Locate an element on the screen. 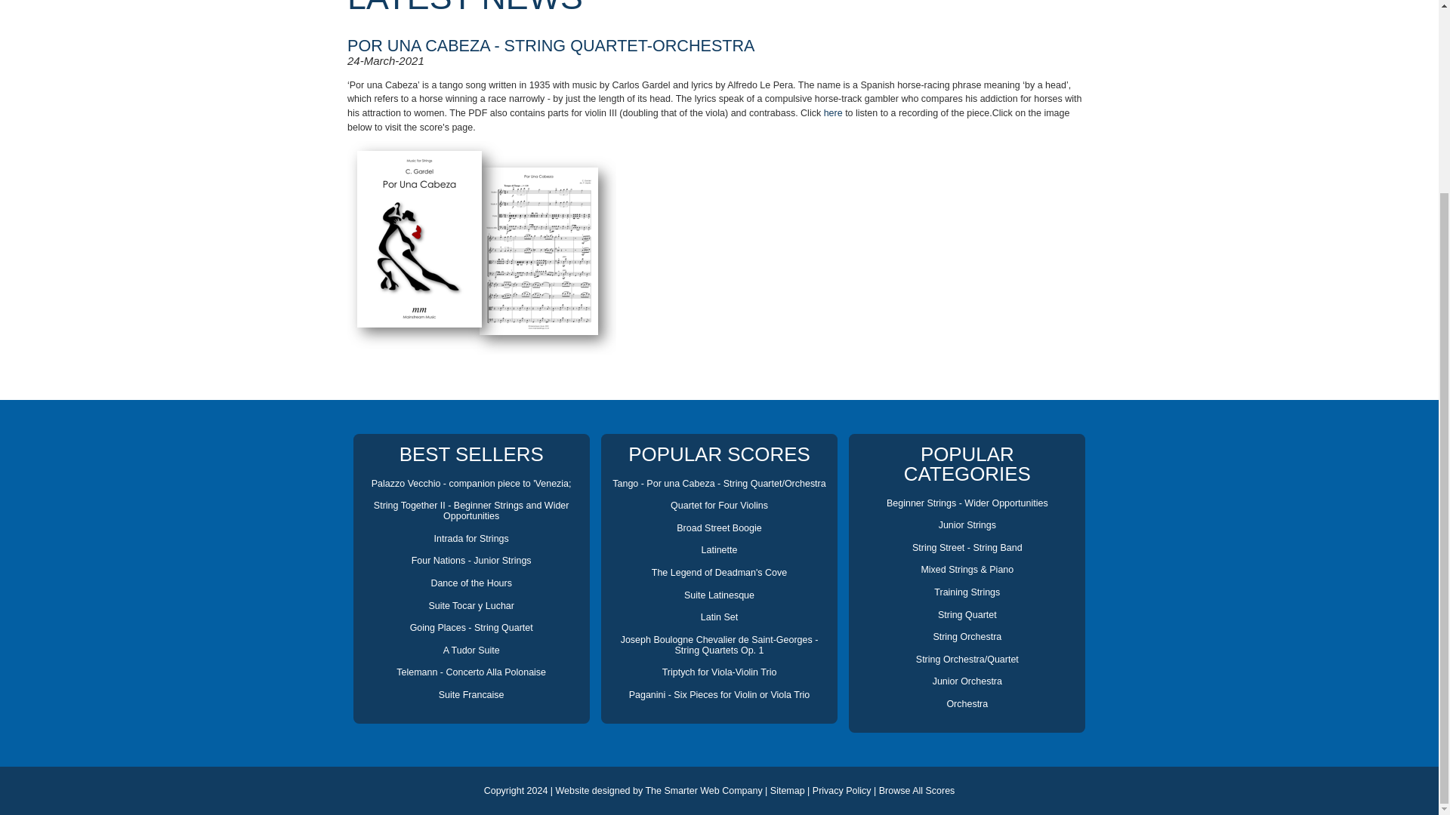 The width and height of the screenshot is (1450, 815). A Tudor Suite is located at coordinates (471, 650).